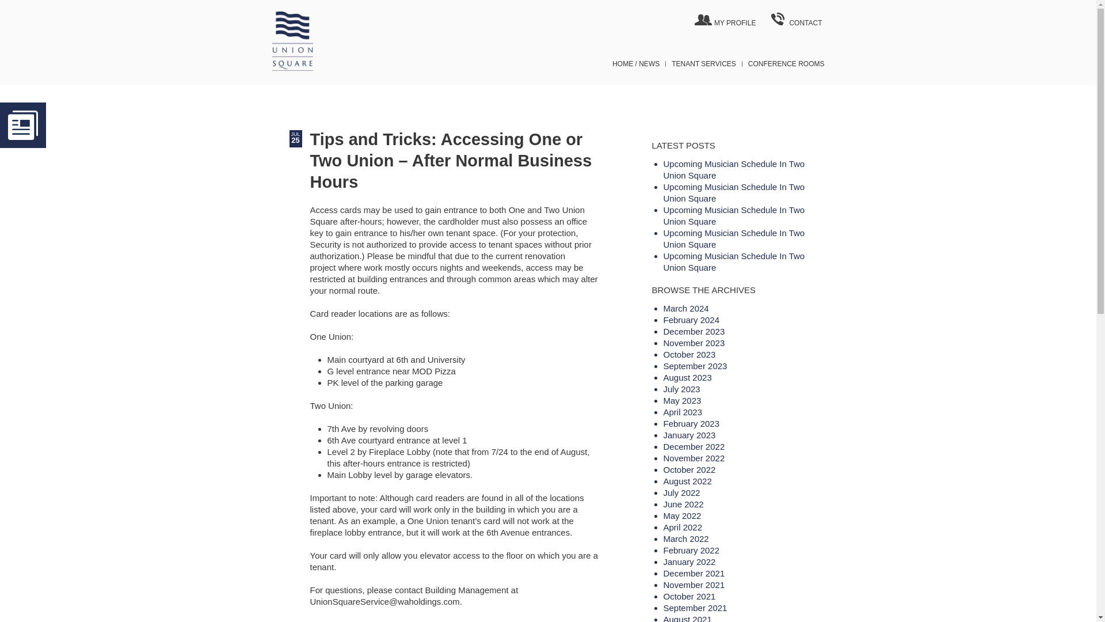 This screenshot has height=622, width=1105. What do you see at coordinates (689, 469) in the screenshot?
I see `October 2022` at bounding box center [689, 469].